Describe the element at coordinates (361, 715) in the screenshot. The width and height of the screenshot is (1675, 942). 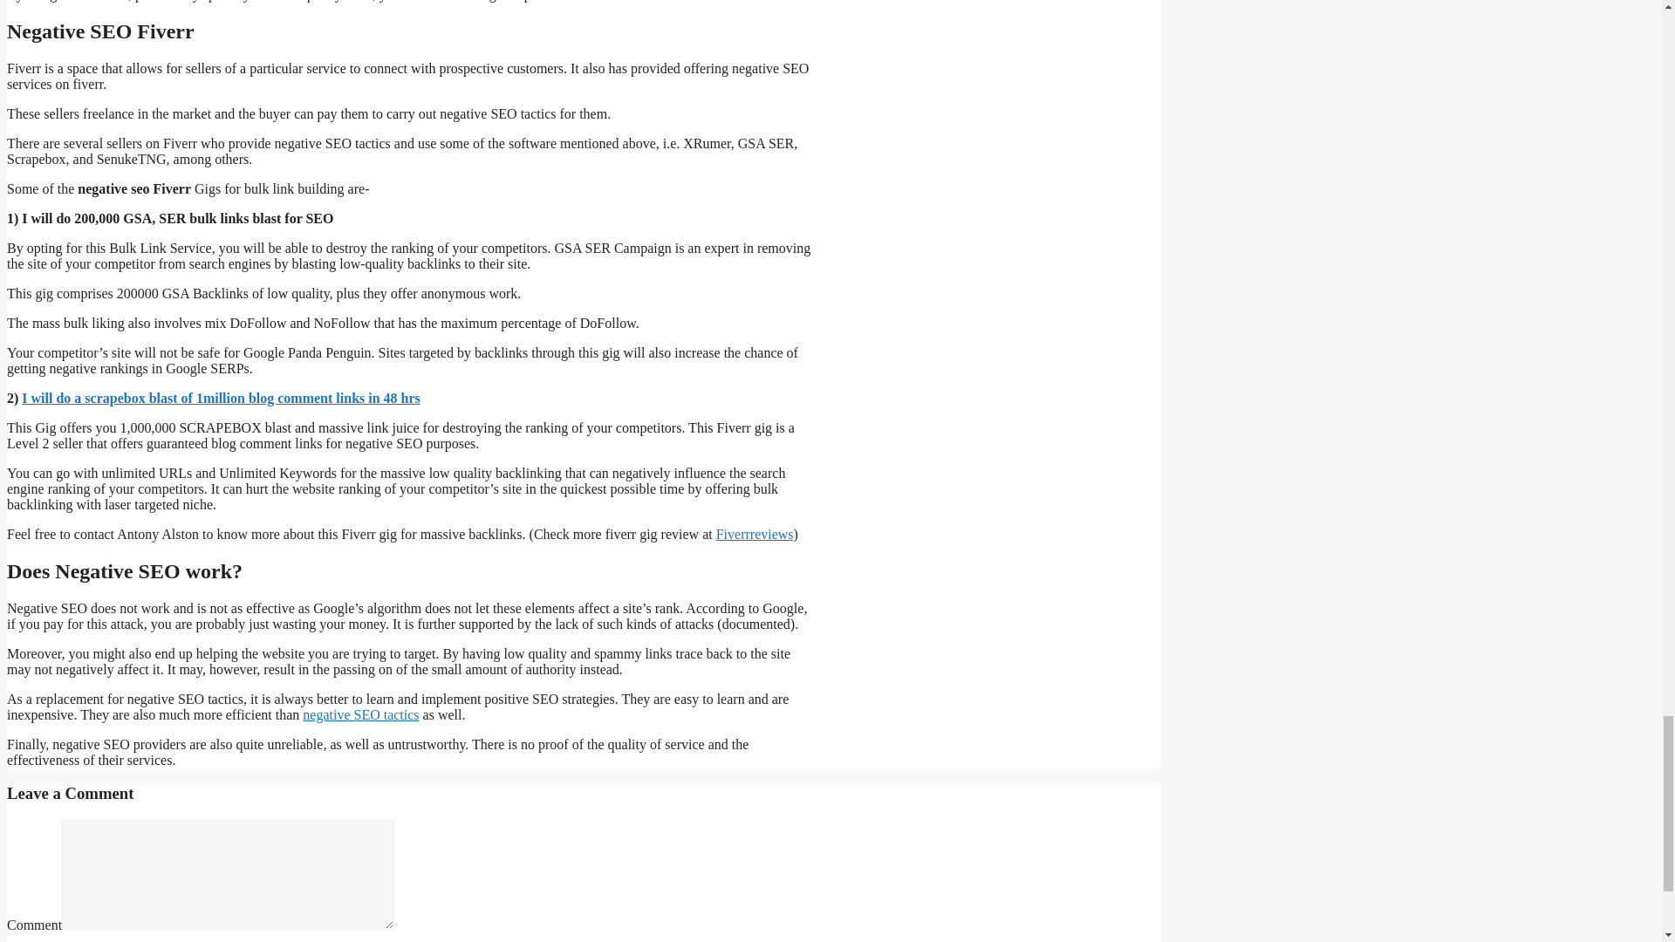
I see `negative SEO tactics` at that location.